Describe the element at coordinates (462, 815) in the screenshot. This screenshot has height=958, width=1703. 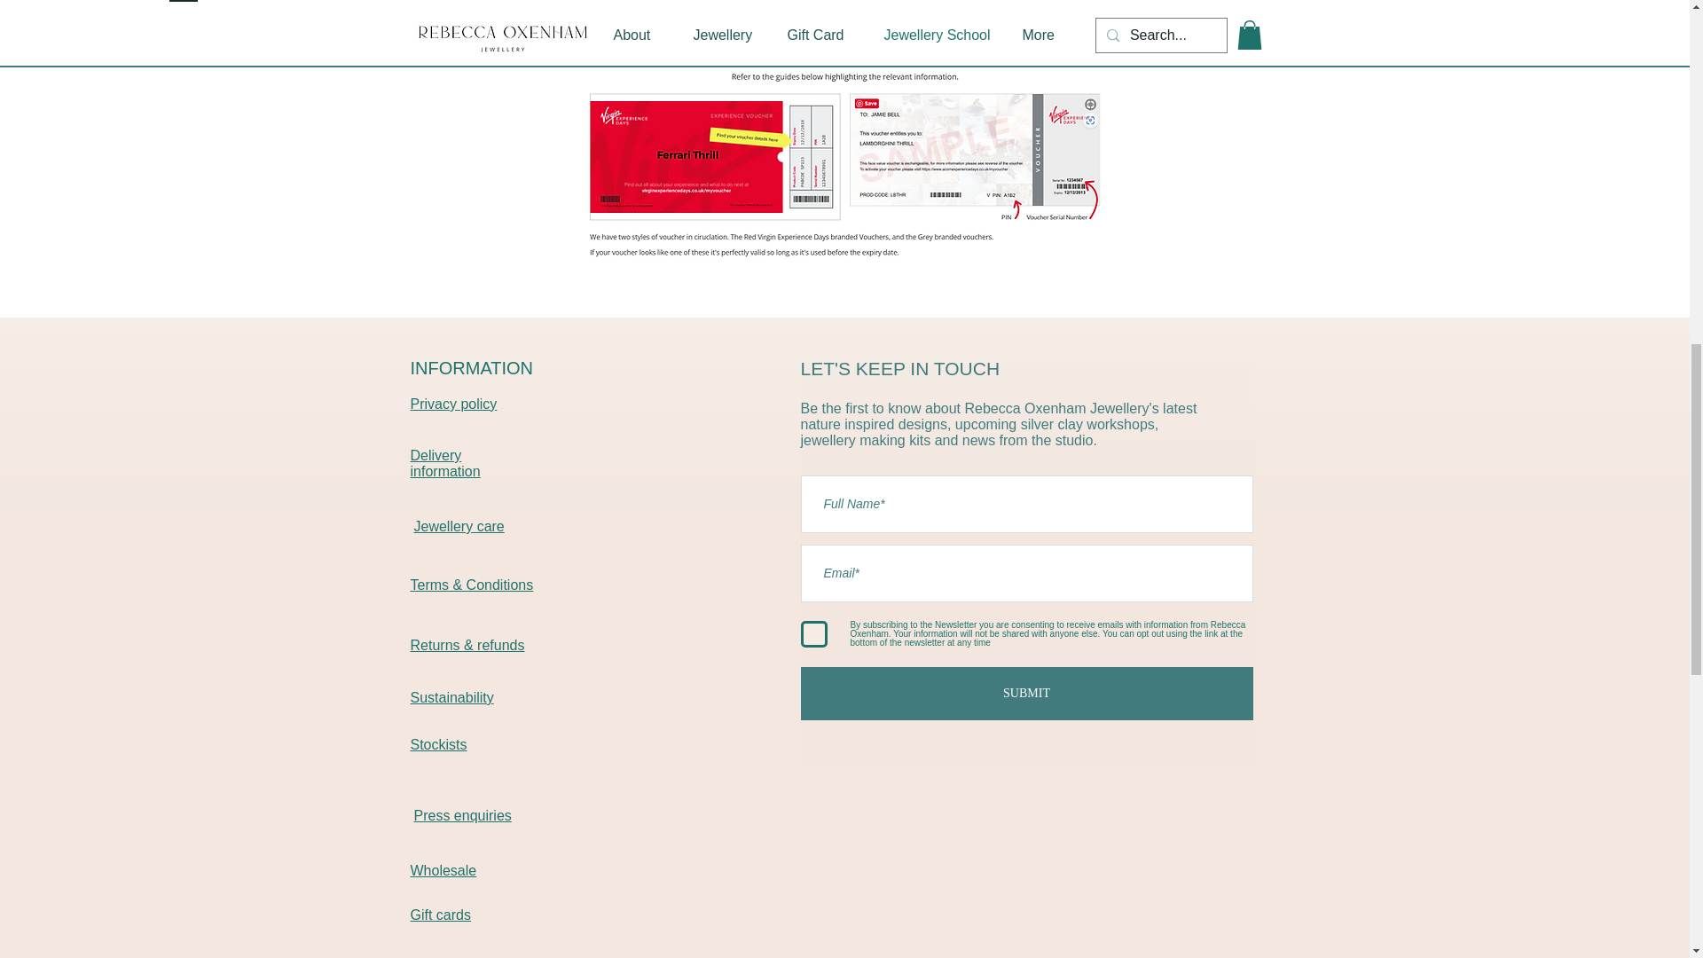
I see `Press enquiries` at that location.